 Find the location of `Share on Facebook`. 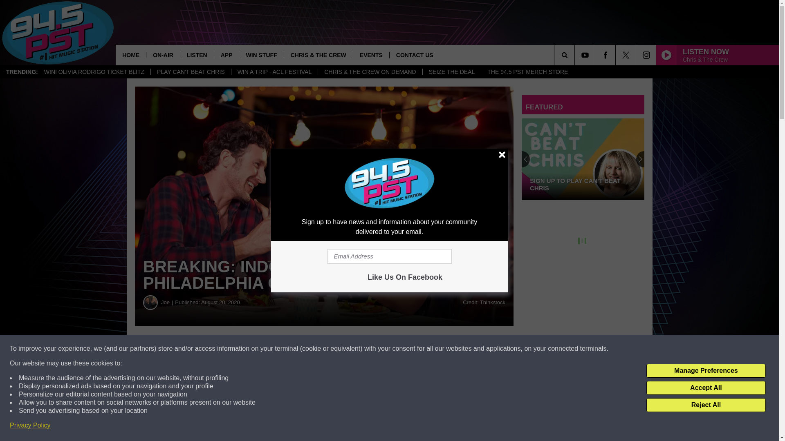

Share on Facebook is located at coordinates (223, 349).